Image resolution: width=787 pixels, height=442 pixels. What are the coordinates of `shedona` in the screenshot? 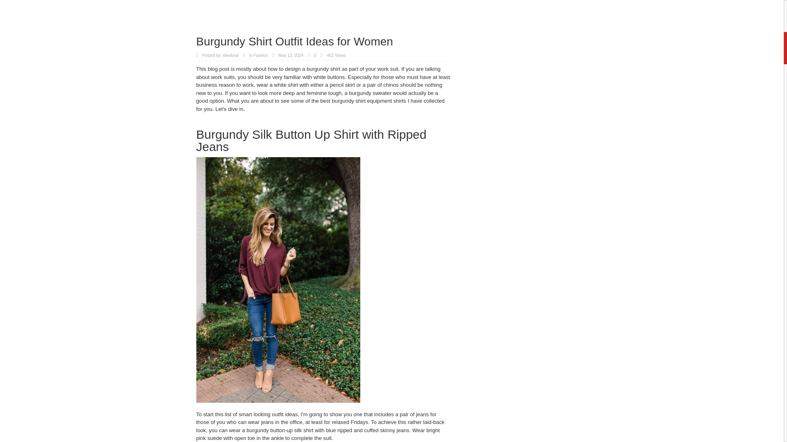 It's located at (230, 55).